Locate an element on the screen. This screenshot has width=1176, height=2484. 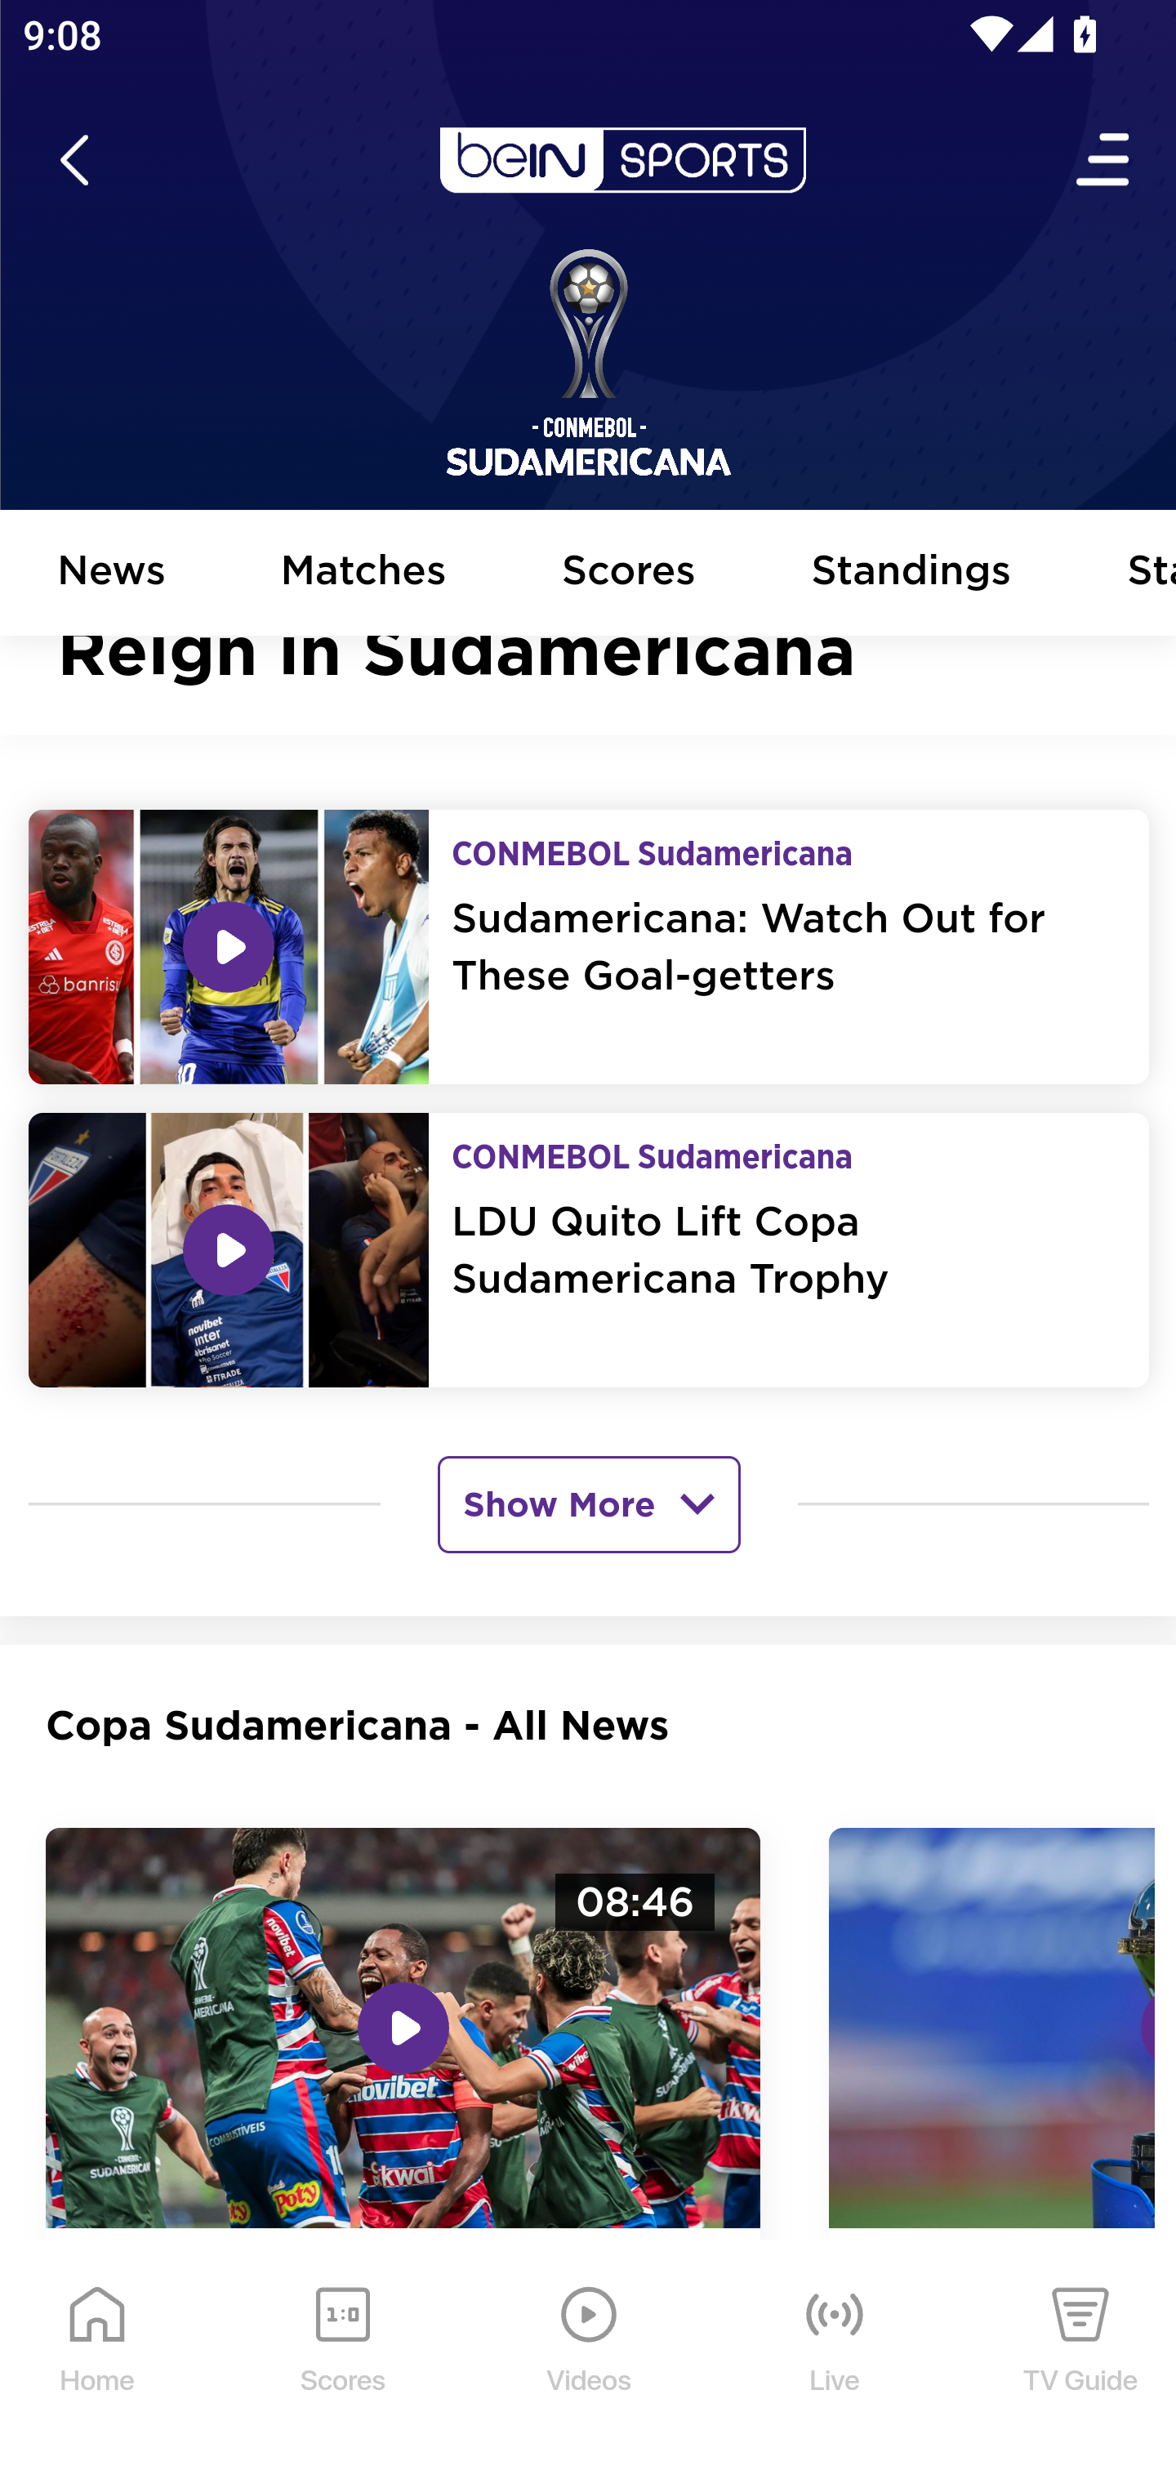
Show More is located at coordinates (588, 1505).